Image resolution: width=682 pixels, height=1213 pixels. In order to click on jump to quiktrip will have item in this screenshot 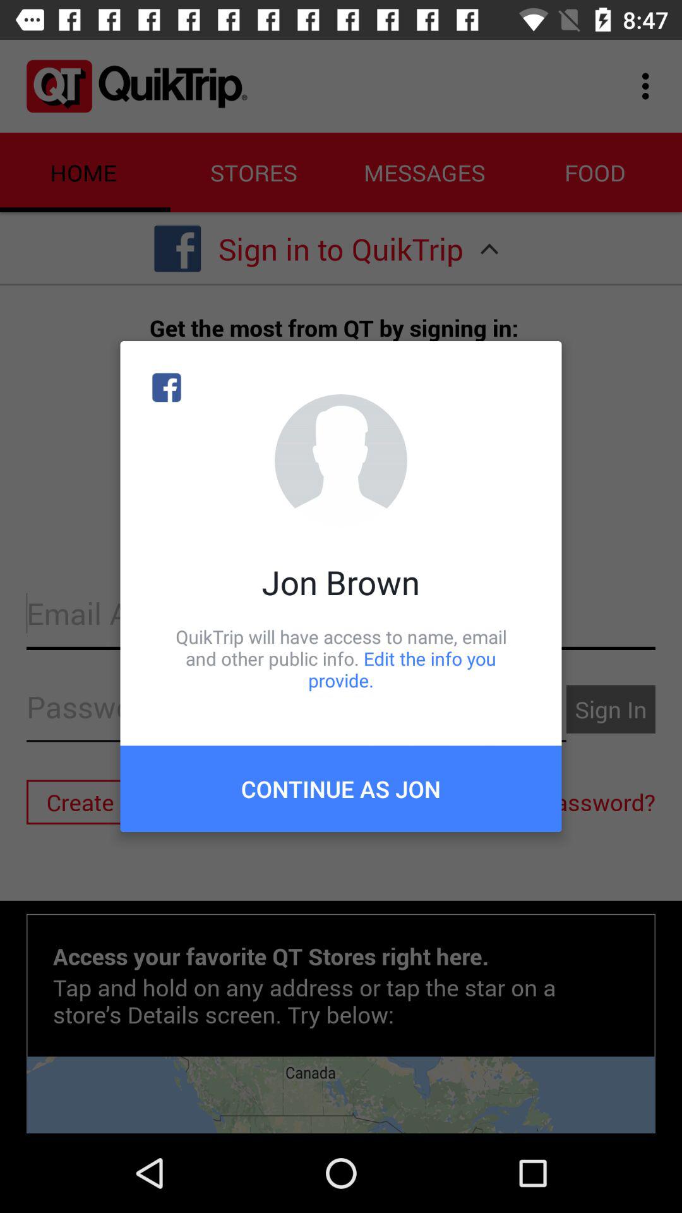, I will do `click(341, 658)`.